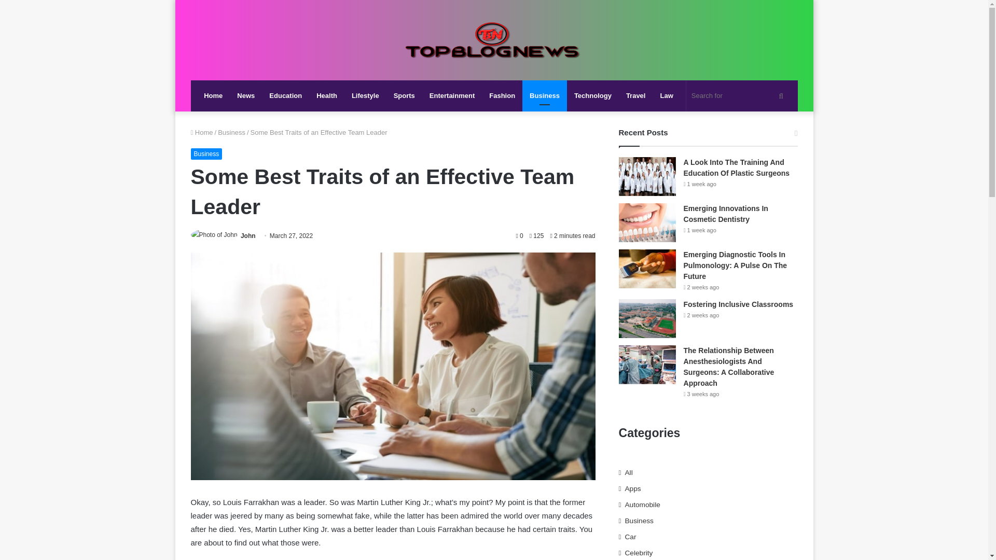 Image resolution: width=996 pixels, height=560 pixels. Describe the element at coordinates (502, 95) in the screenshot. I see `Fashion` at that location.